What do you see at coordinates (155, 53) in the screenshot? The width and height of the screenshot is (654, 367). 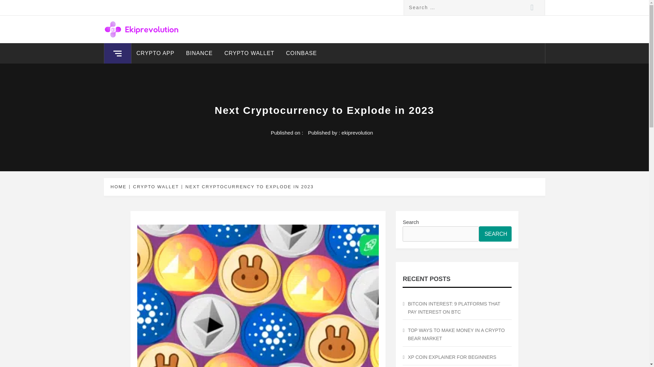 I see `CRYPTO APP` at bounding box center [155, 53].